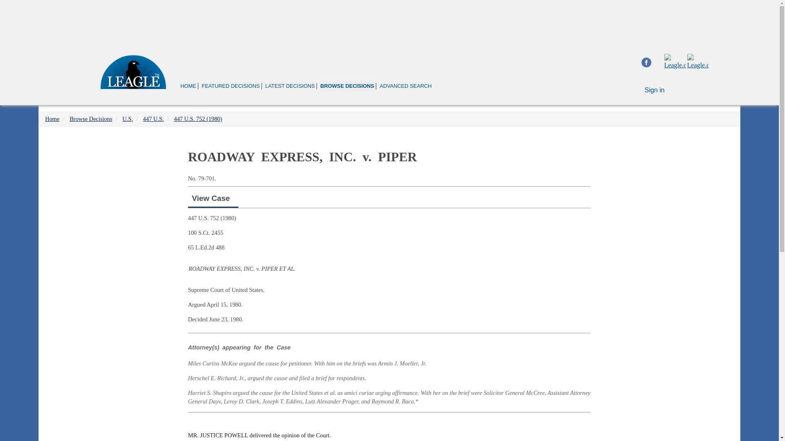  I want to click on U.S., so click(128, 118).